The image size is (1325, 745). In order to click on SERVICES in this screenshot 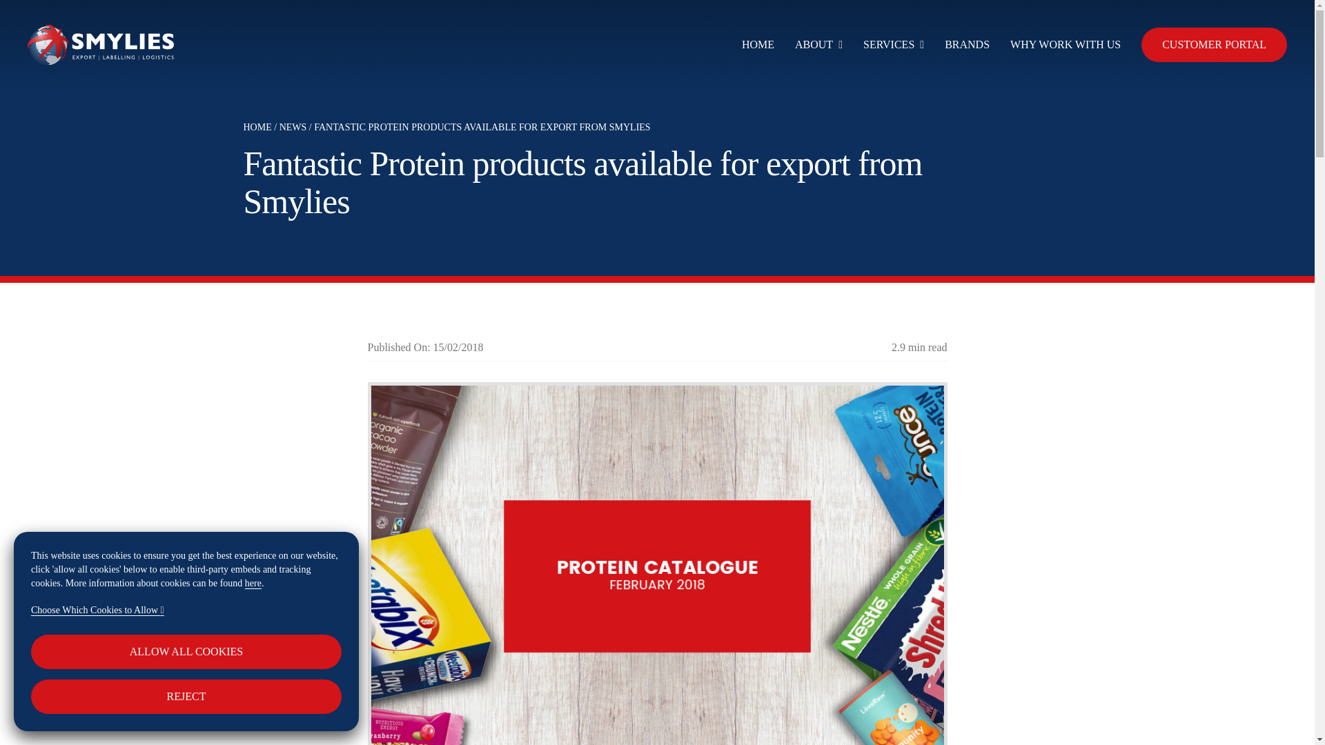, I will do `click(893, 45)`.